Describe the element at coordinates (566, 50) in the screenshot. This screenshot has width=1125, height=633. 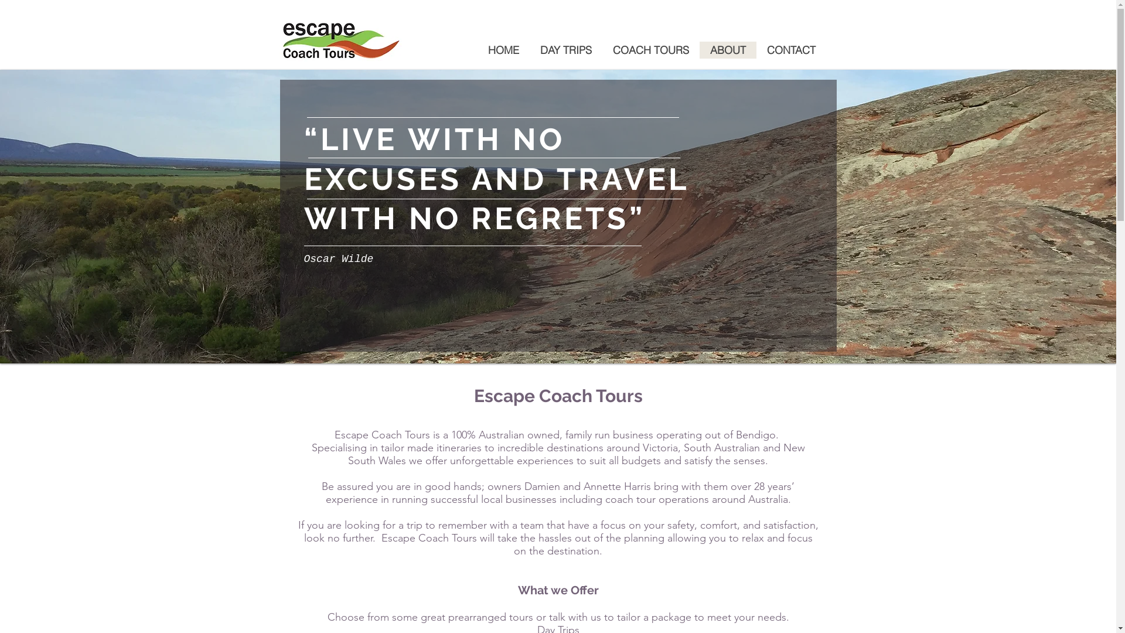
I see `DAY TRIPS` at that location.